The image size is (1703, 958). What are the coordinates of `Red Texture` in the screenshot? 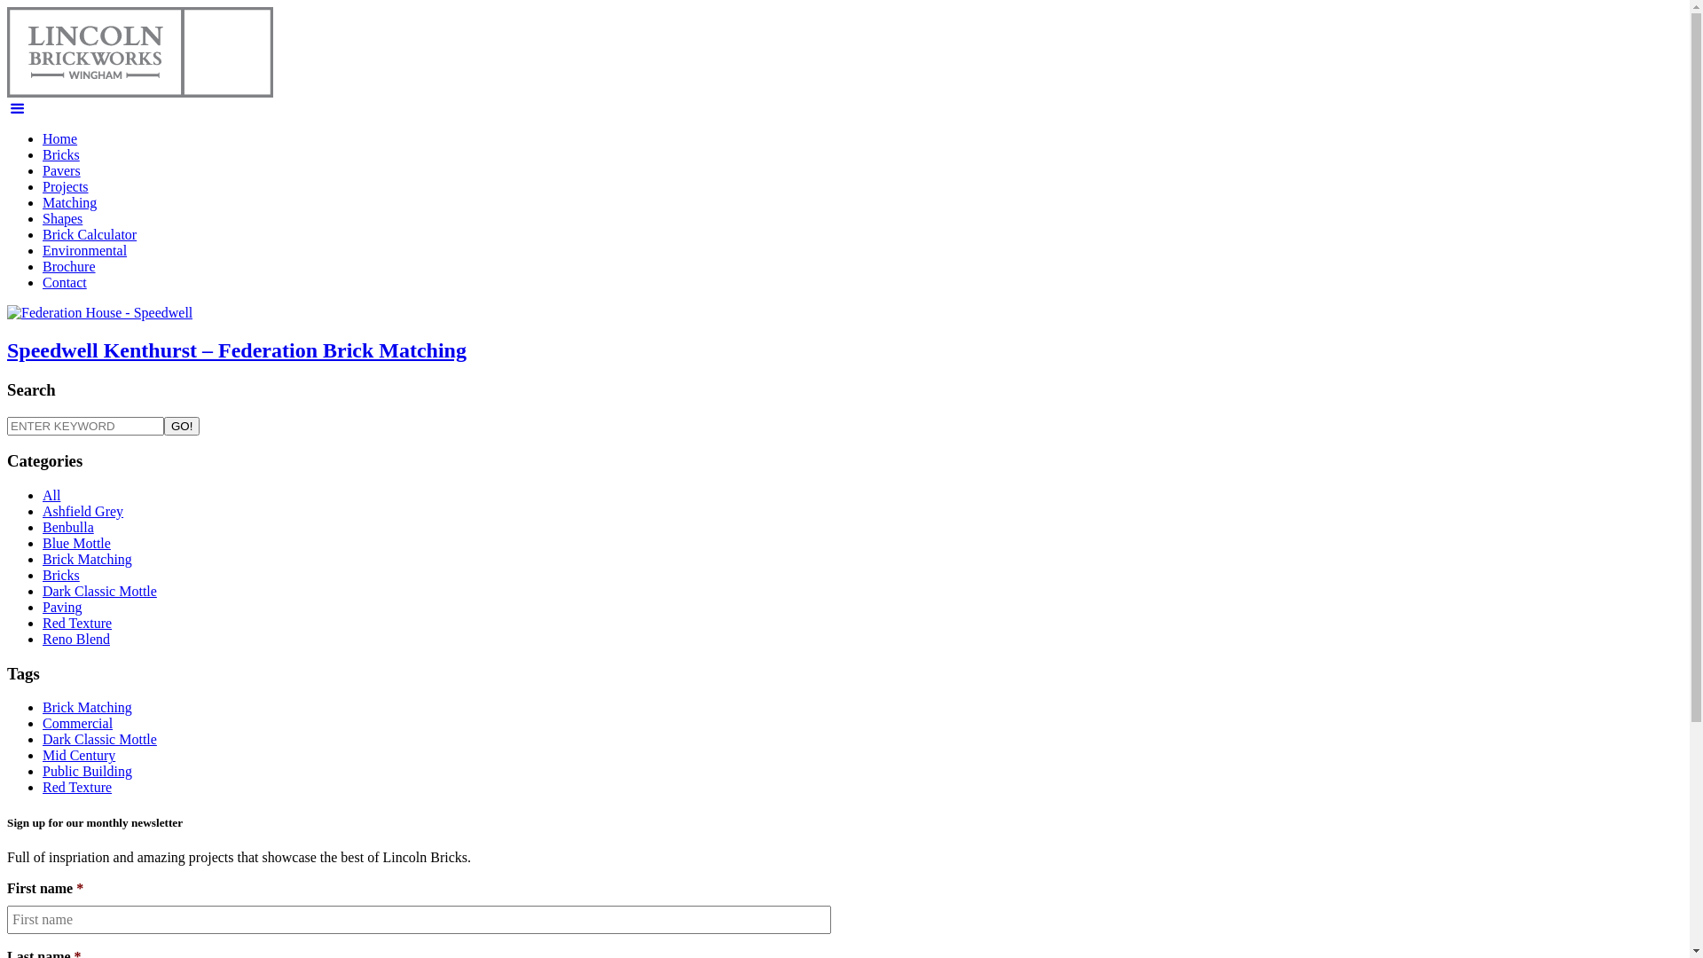 It's located at (77, 788).